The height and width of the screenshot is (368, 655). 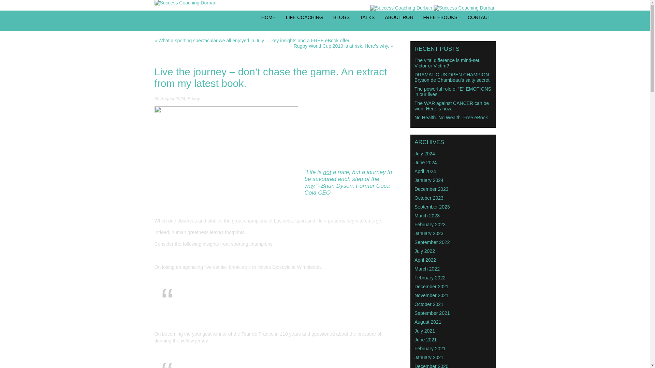 I want to click on No Health. No Wealth. Free eBook, so click(x=451, y=117).